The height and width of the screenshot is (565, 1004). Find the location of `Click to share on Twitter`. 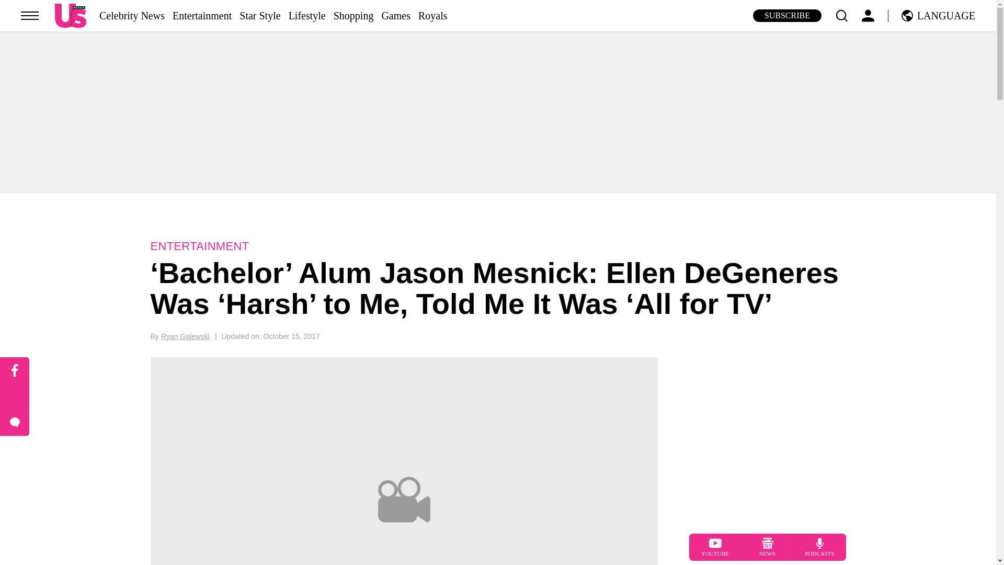

Click to share on Twitter is located at coordinates (15, 397).